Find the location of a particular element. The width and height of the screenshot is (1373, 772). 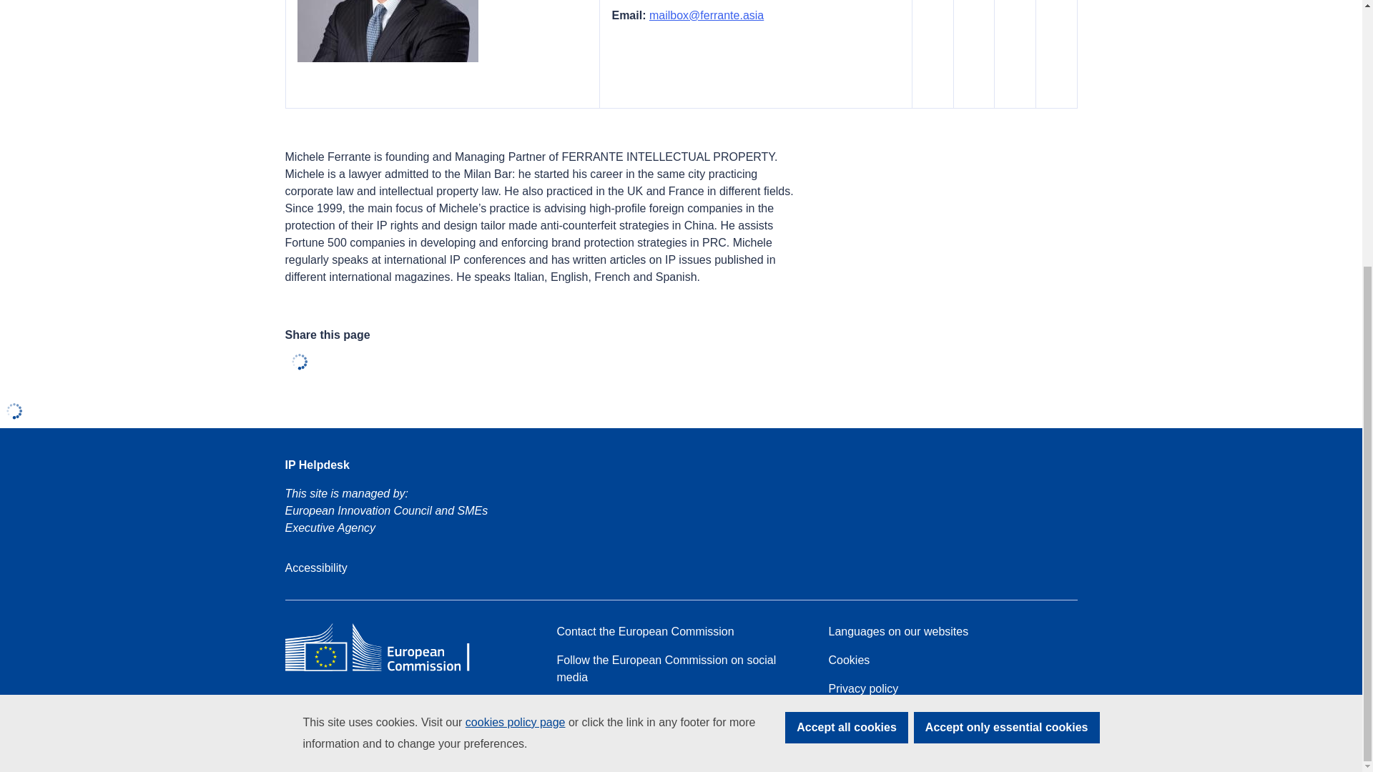

cookies policy page is located at coordinates (515, 323).